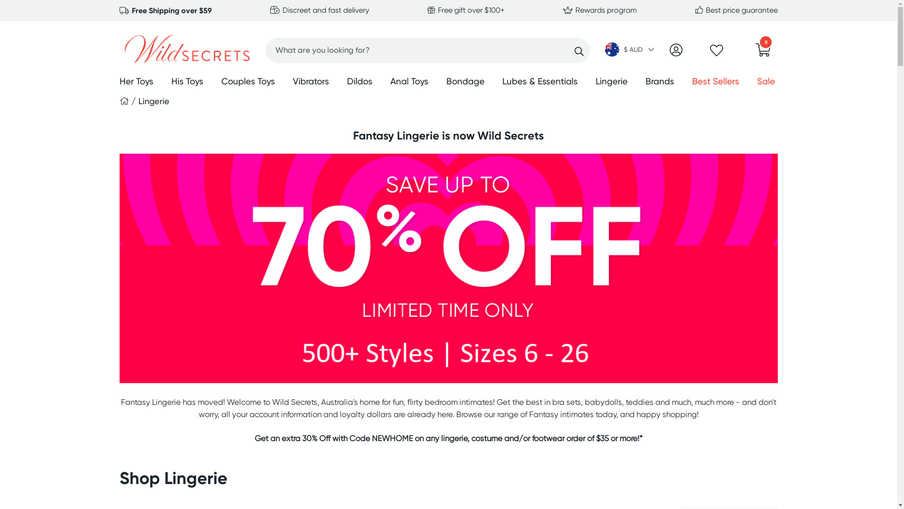 The image size is (904, 509). I want to click on Dildos, so click(359, 82).